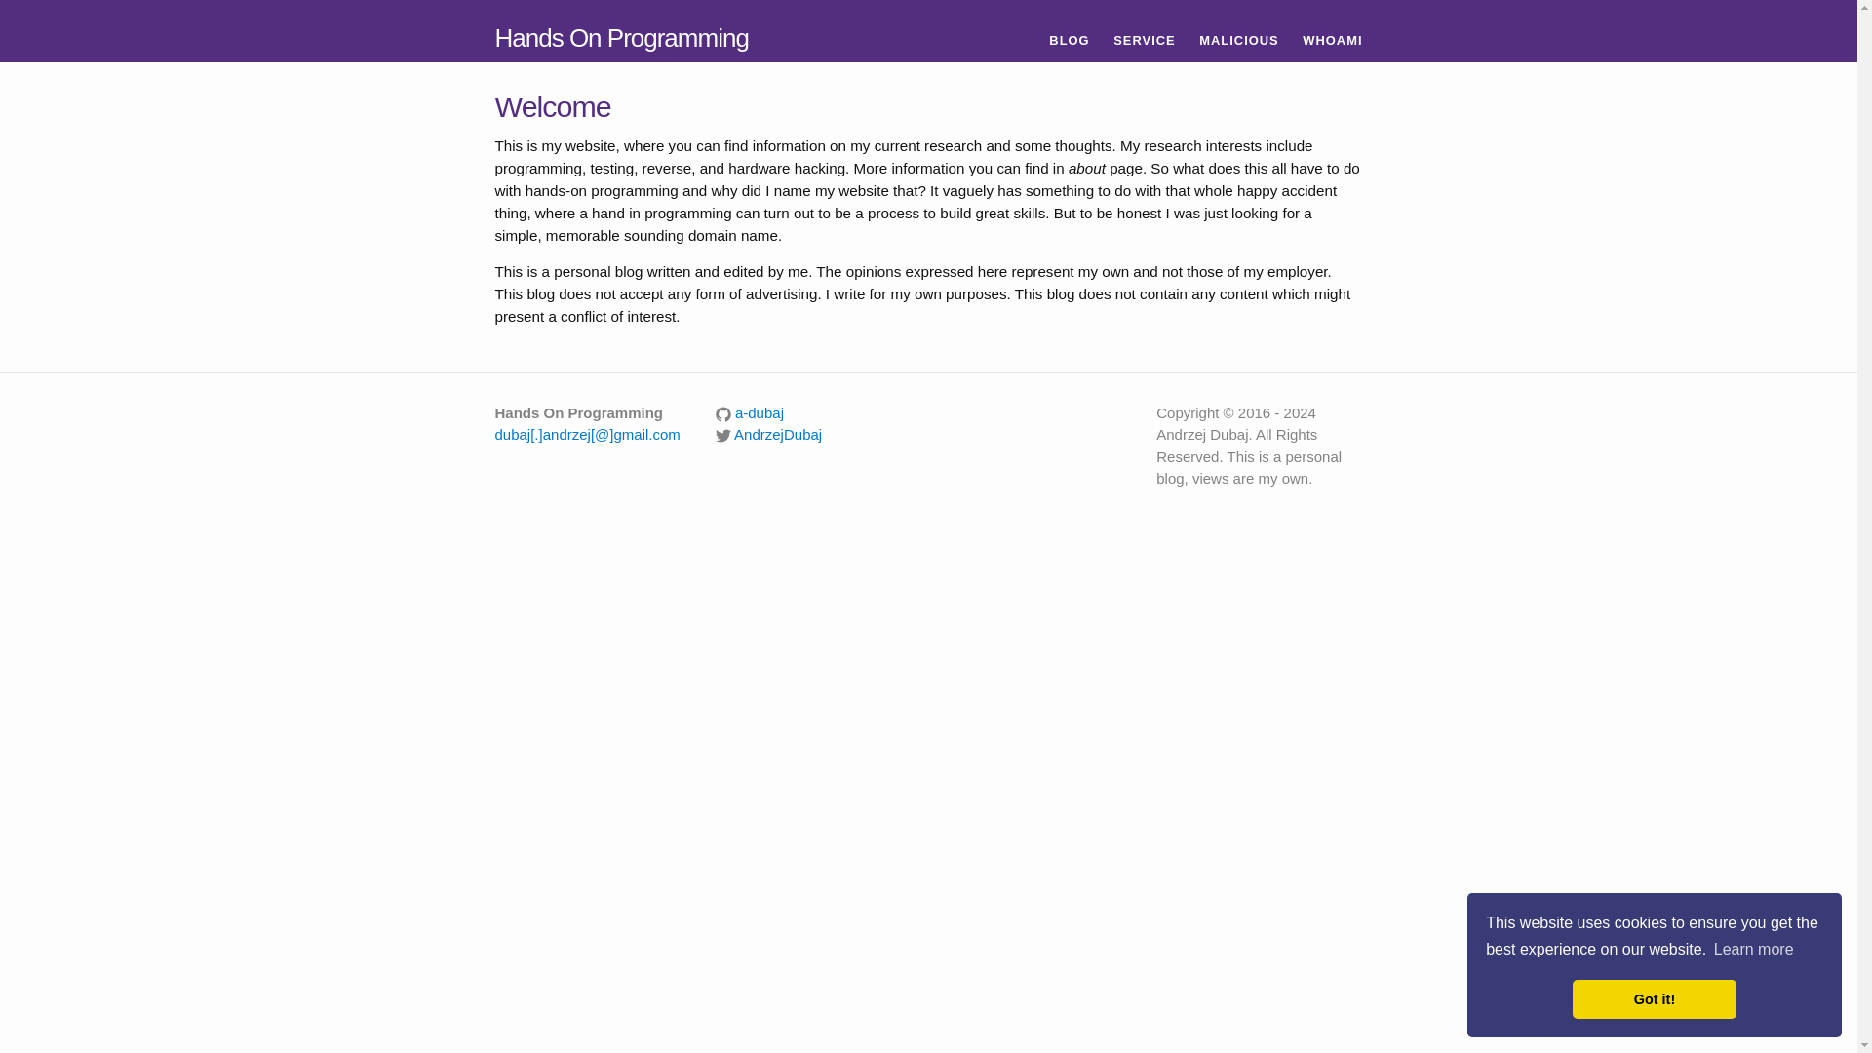  I want to click on Hands On Programming, so click(622, 39).